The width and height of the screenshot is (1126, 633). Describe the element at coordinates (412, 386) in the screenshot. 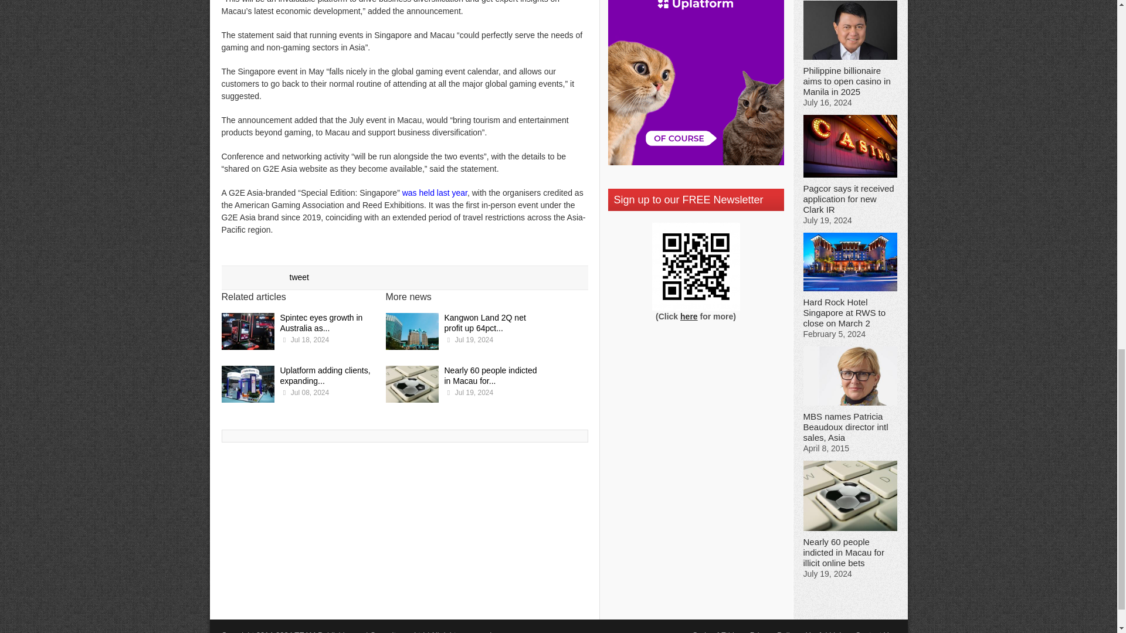

I see `Nearly 60 people indicted in Macau for illicit online bets` at that location.